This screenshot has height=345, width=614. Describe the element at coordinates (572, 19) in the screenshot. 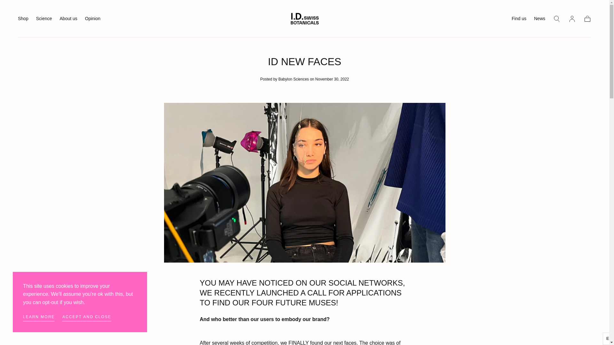

I see `Sign in` at that location.